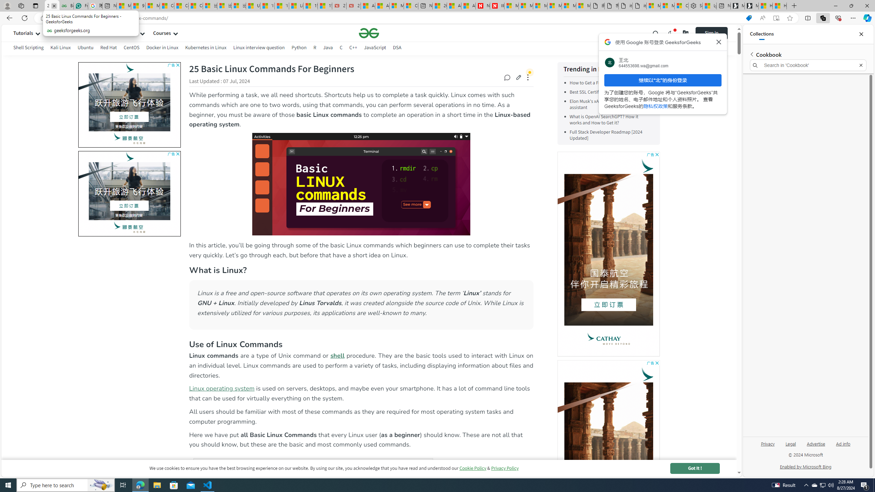 This screenshot has width=875, height=492. Describe the element at coordinates (109, 49) in the screenshot. I see `Red Hat` at that location.